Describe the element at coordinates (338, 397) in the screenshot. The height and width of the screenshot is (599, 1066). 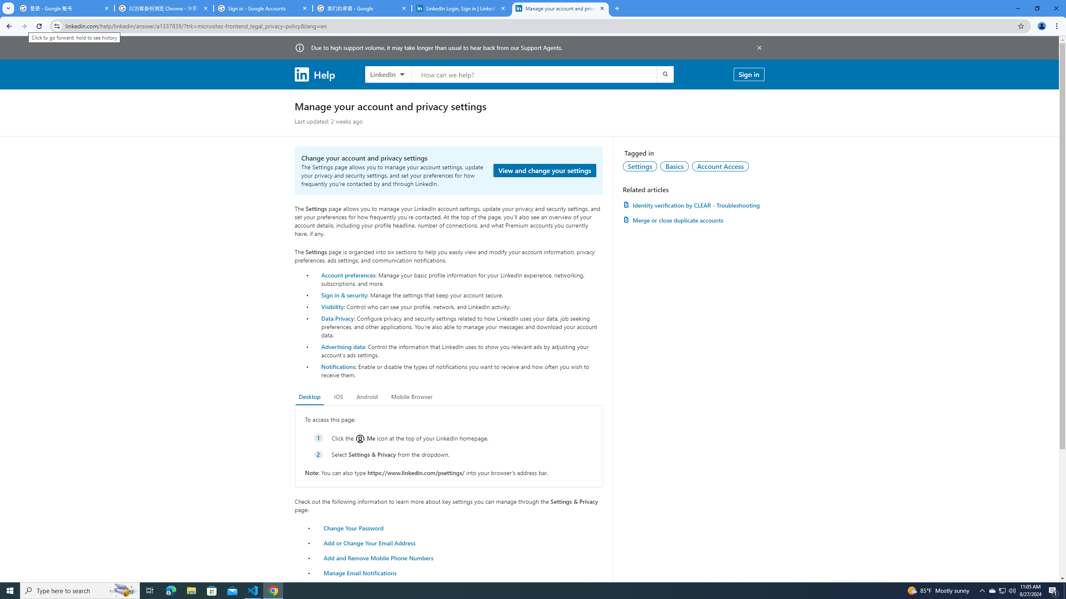
I see `iOS` at that location.